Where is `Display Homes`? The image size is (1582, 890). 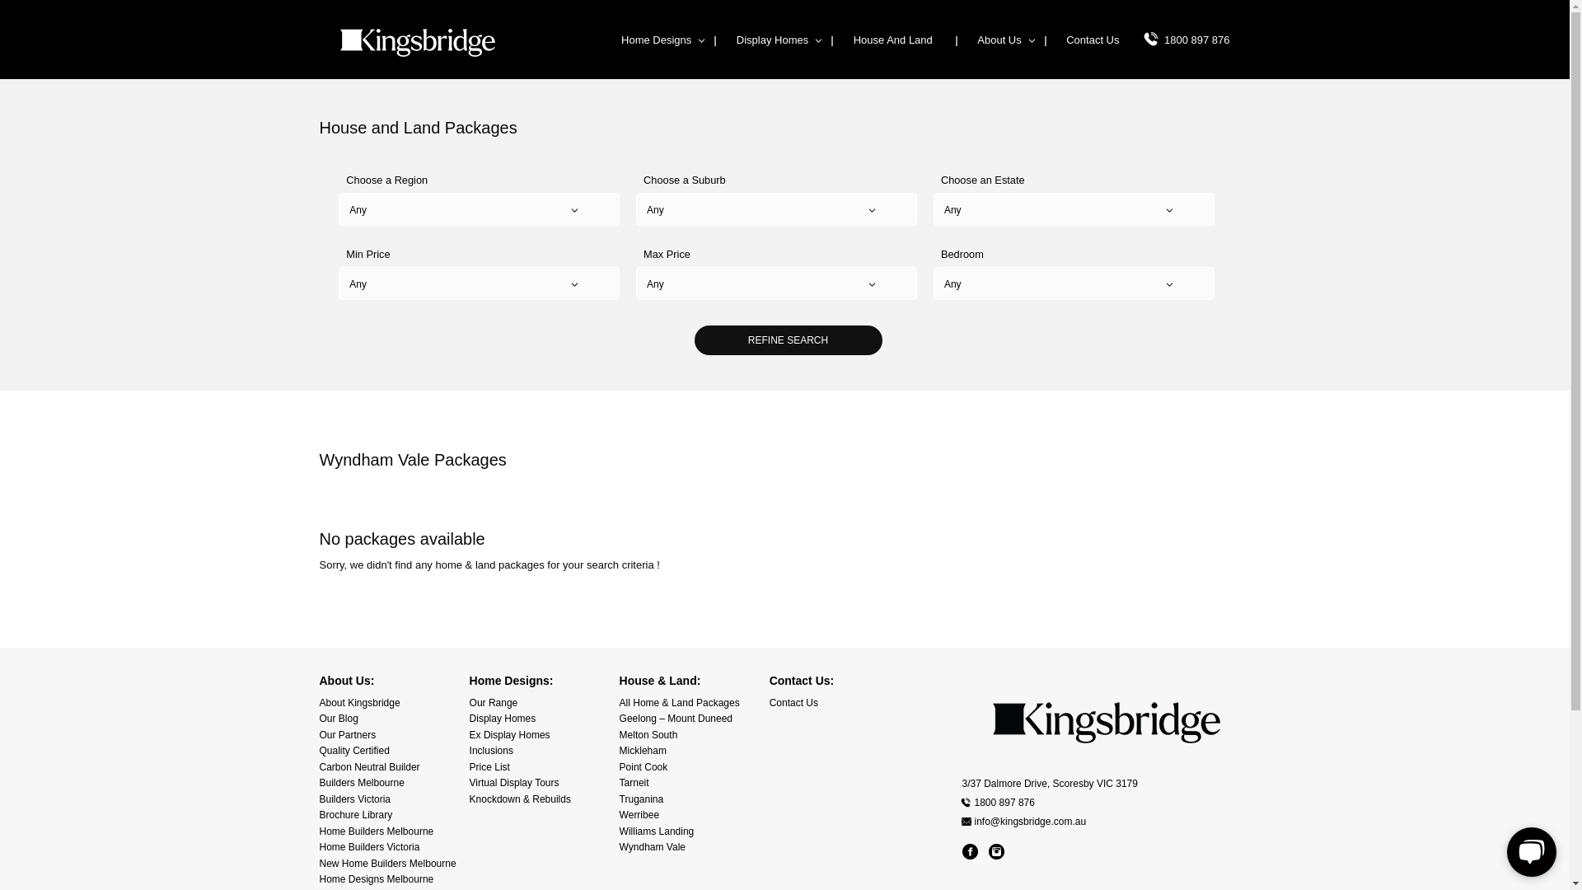 Display Homes is located at coordinates (773, 40).